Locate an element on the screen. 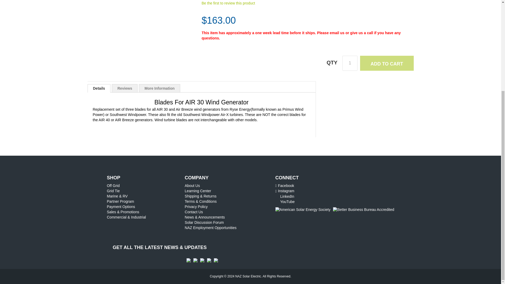 This screenshot has width=505, height=284. Add to Cart is located at coordinates (387, 63).